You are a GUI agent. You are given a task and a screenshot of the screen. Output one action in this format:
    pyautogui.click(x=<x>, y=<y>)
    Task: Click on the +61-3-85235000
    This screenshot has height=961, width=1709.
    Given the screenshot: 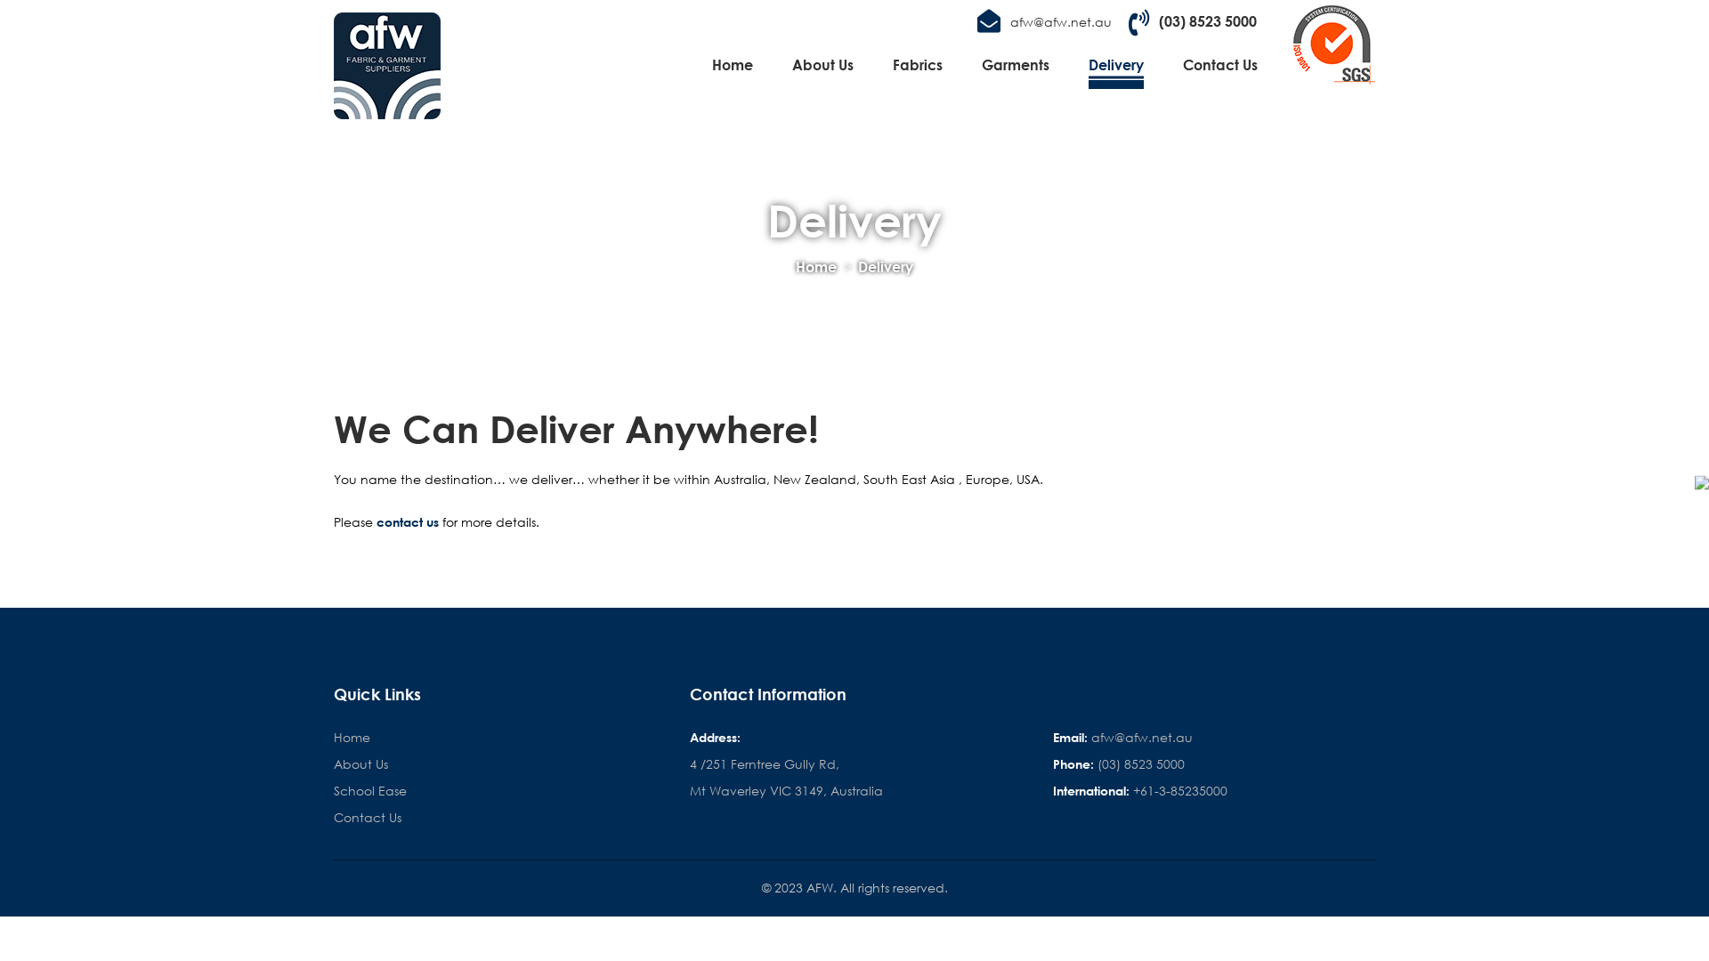 What is the action you would take?
    pyautogui.click(x=1180, y=791)
    